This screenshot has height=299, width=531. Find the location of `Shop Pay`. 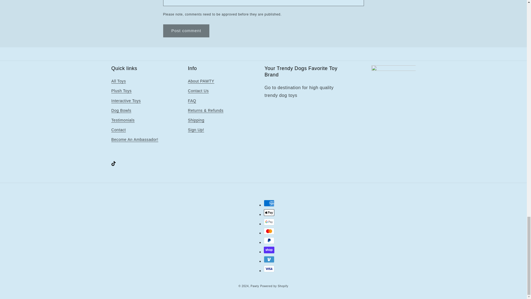

Shop Pay is located at coordinates (269, 250).